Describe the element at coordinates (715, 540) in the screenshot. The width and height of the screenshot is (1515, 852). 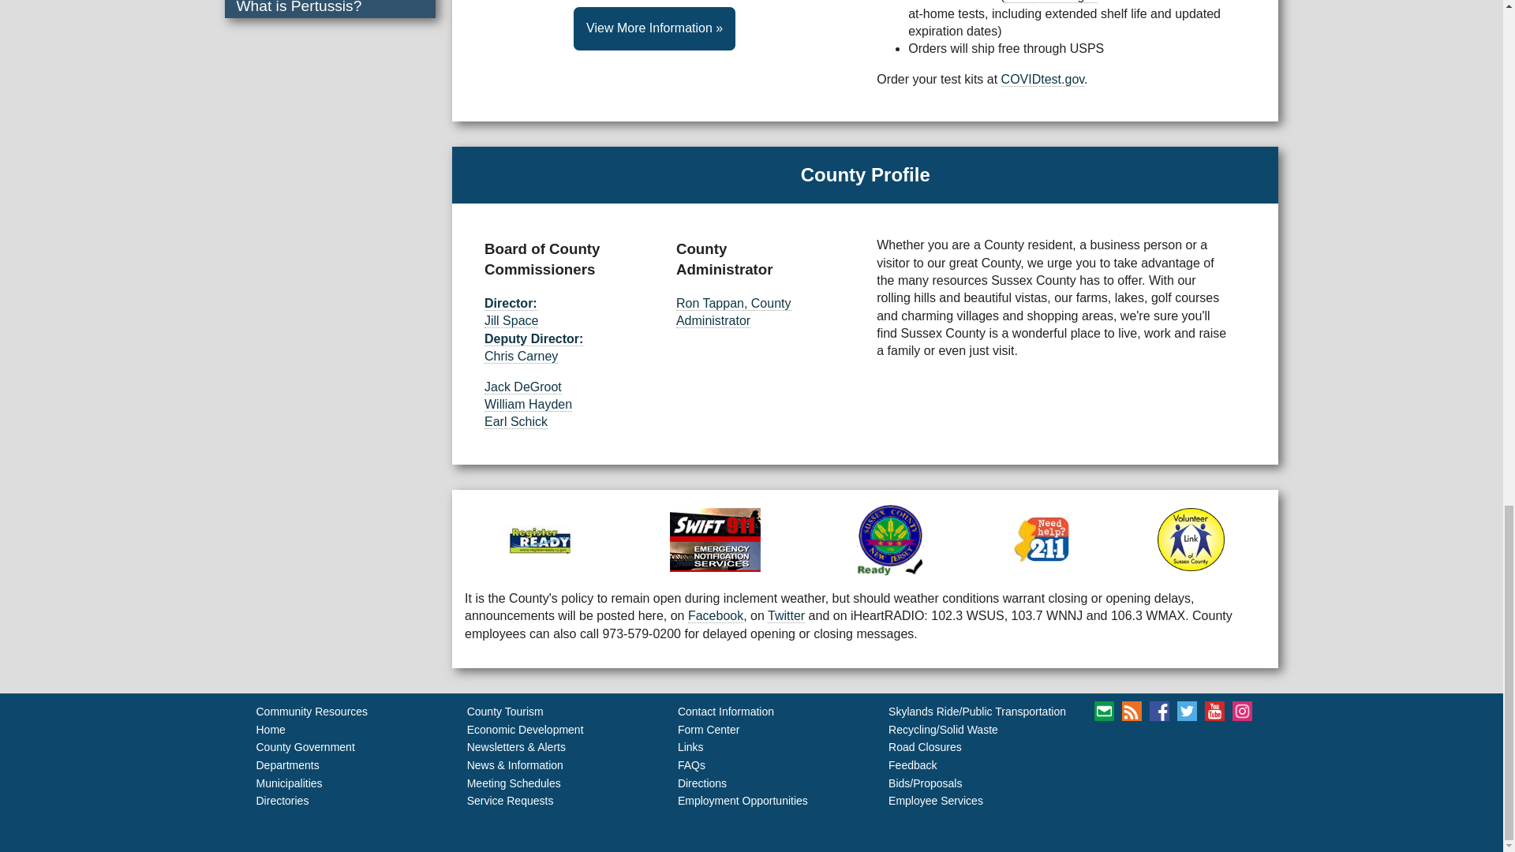
I see `Register for Community Alerts` at that location.